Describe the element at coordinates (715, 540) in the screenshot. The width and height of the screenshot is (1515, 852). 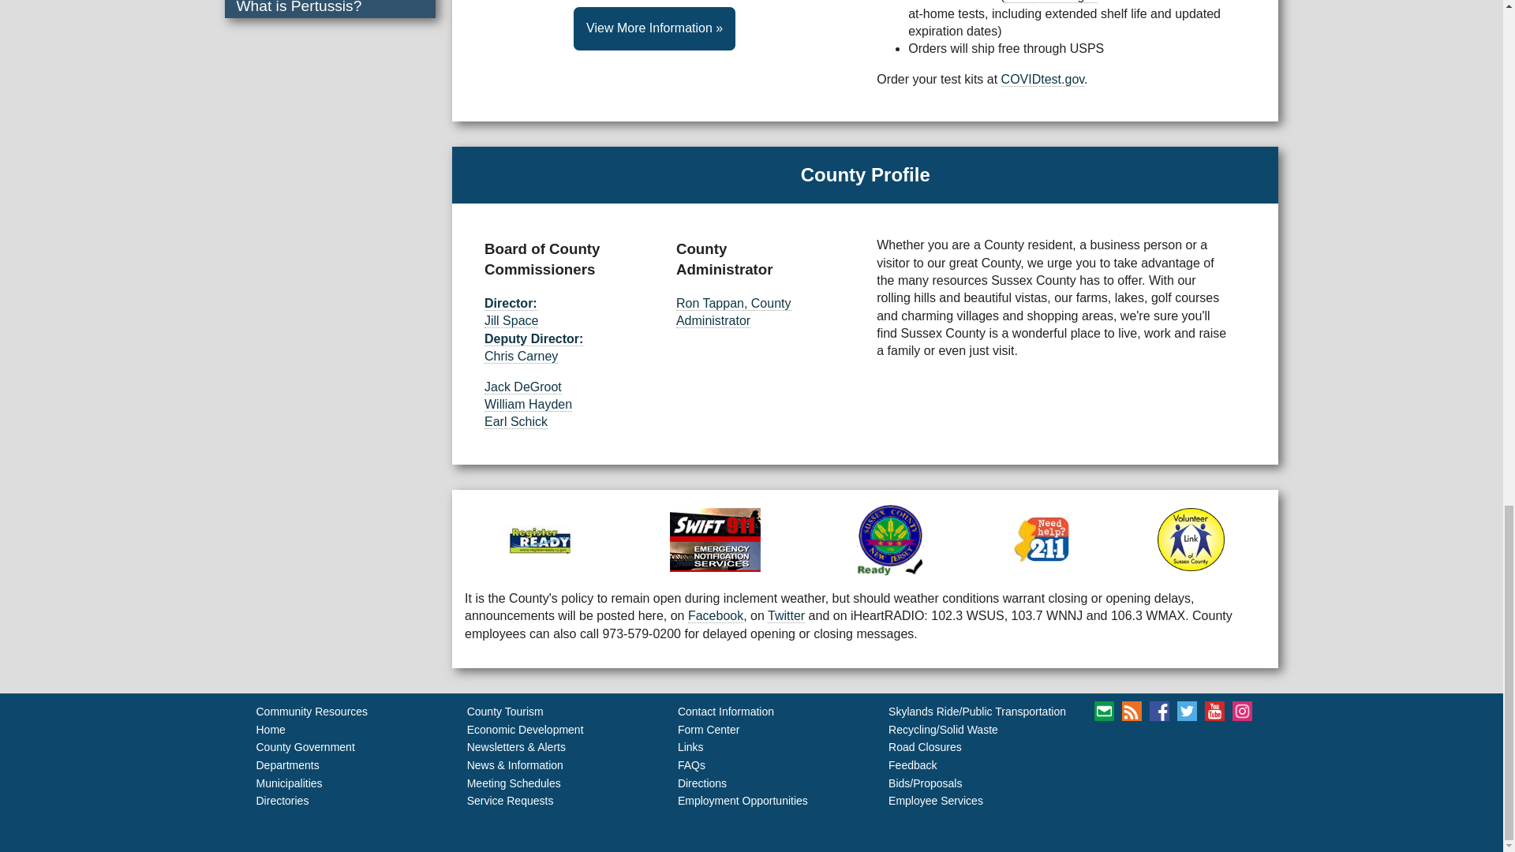
I see `Register for Community Alerts` at that location.